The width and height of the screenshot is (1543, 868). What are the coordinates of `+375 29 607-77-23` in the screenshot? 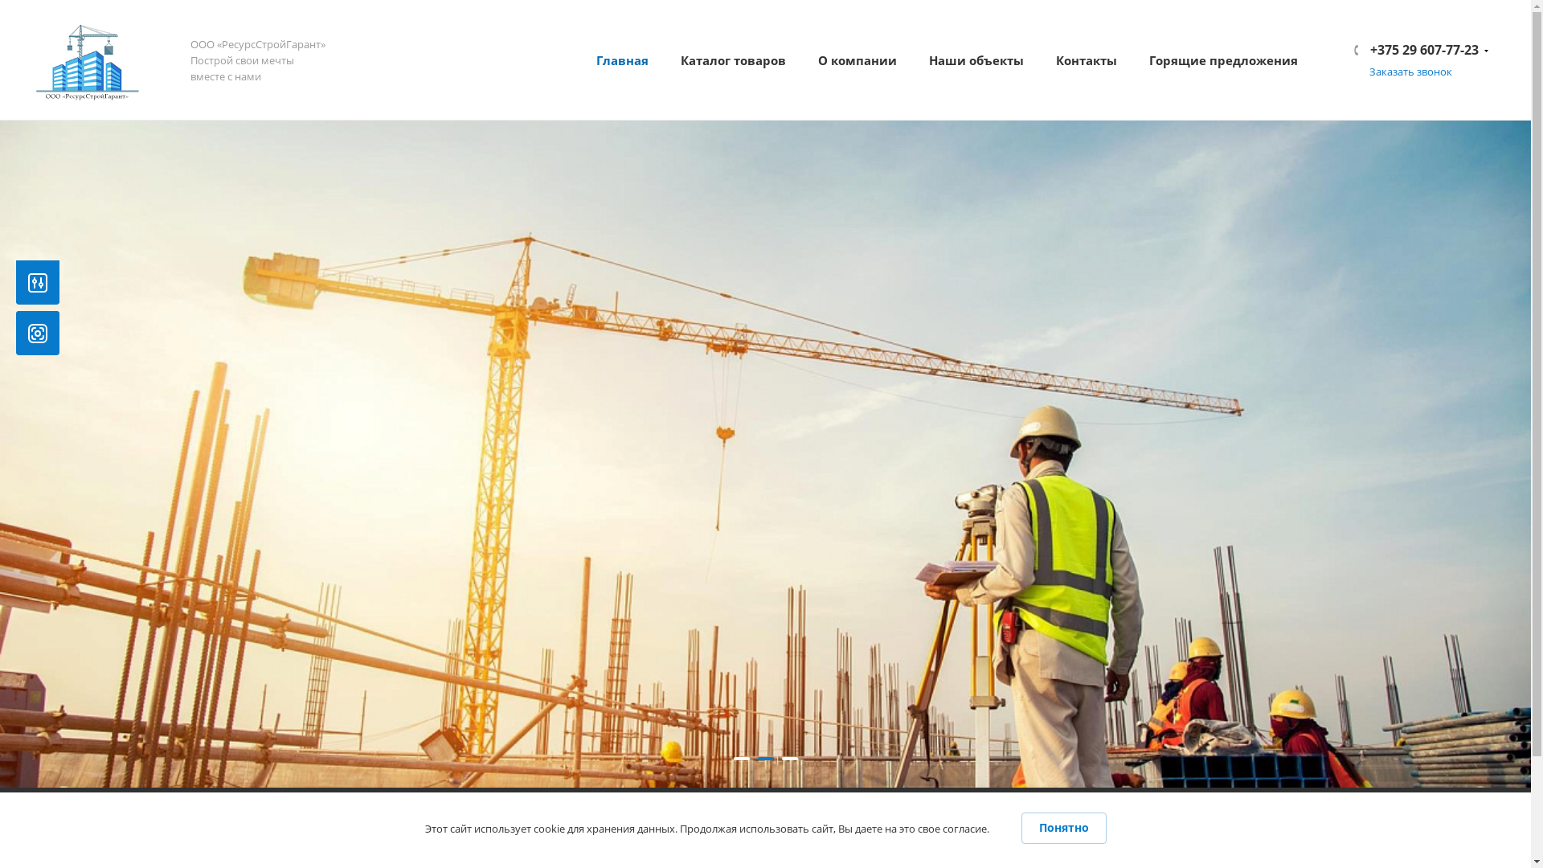 It's located at (636, 829).